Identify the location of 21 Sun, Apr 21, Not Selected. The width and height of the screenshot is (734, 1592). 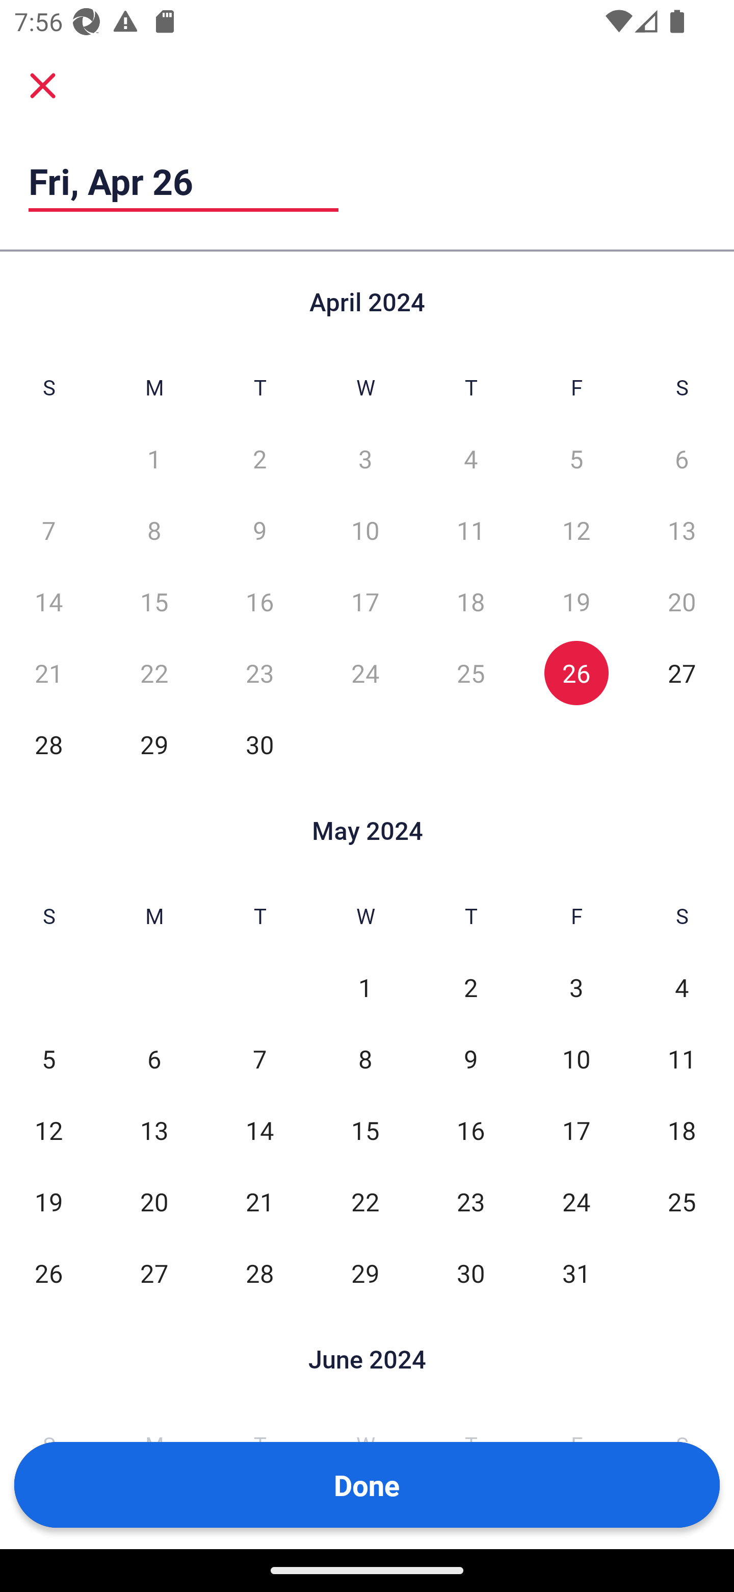
(48, 673).